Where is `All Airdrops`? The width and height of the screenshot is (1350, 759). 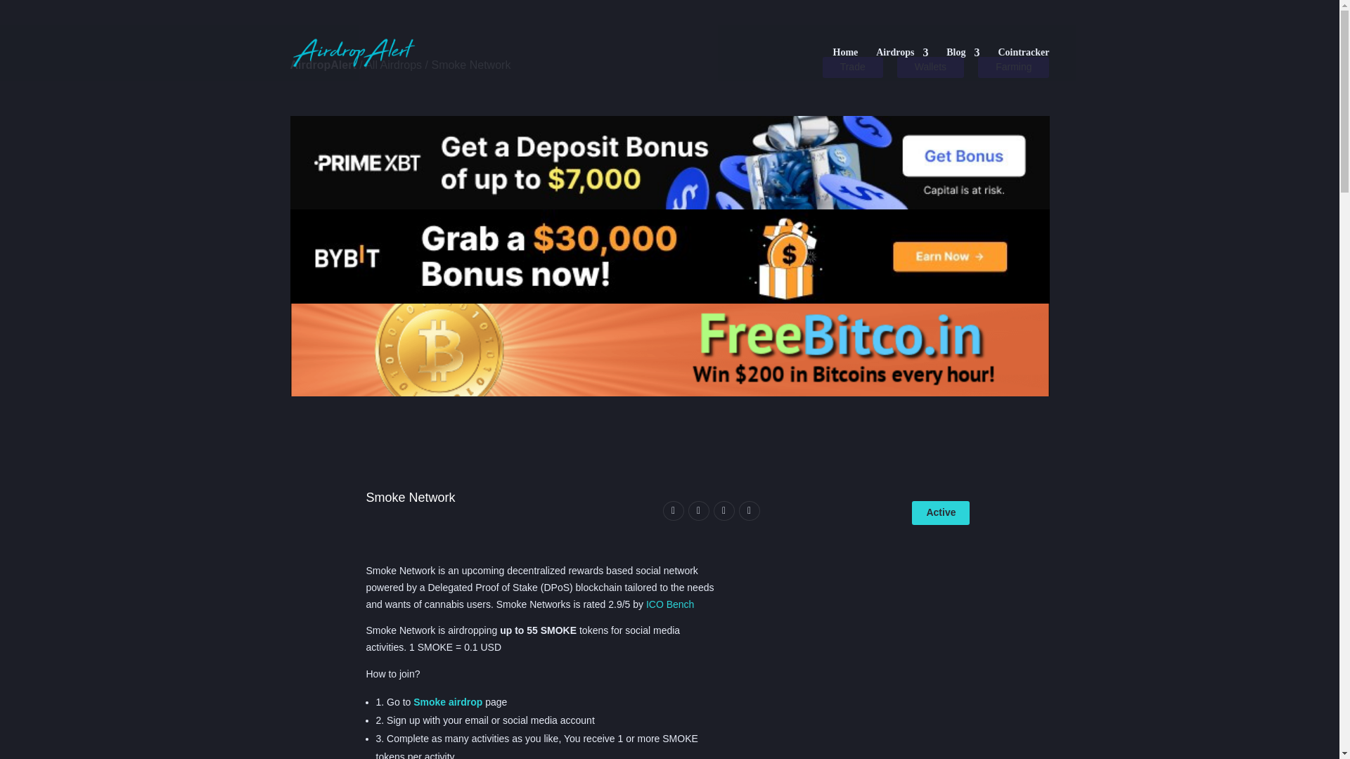
All Airdrops is located at coordinates (392, 65).